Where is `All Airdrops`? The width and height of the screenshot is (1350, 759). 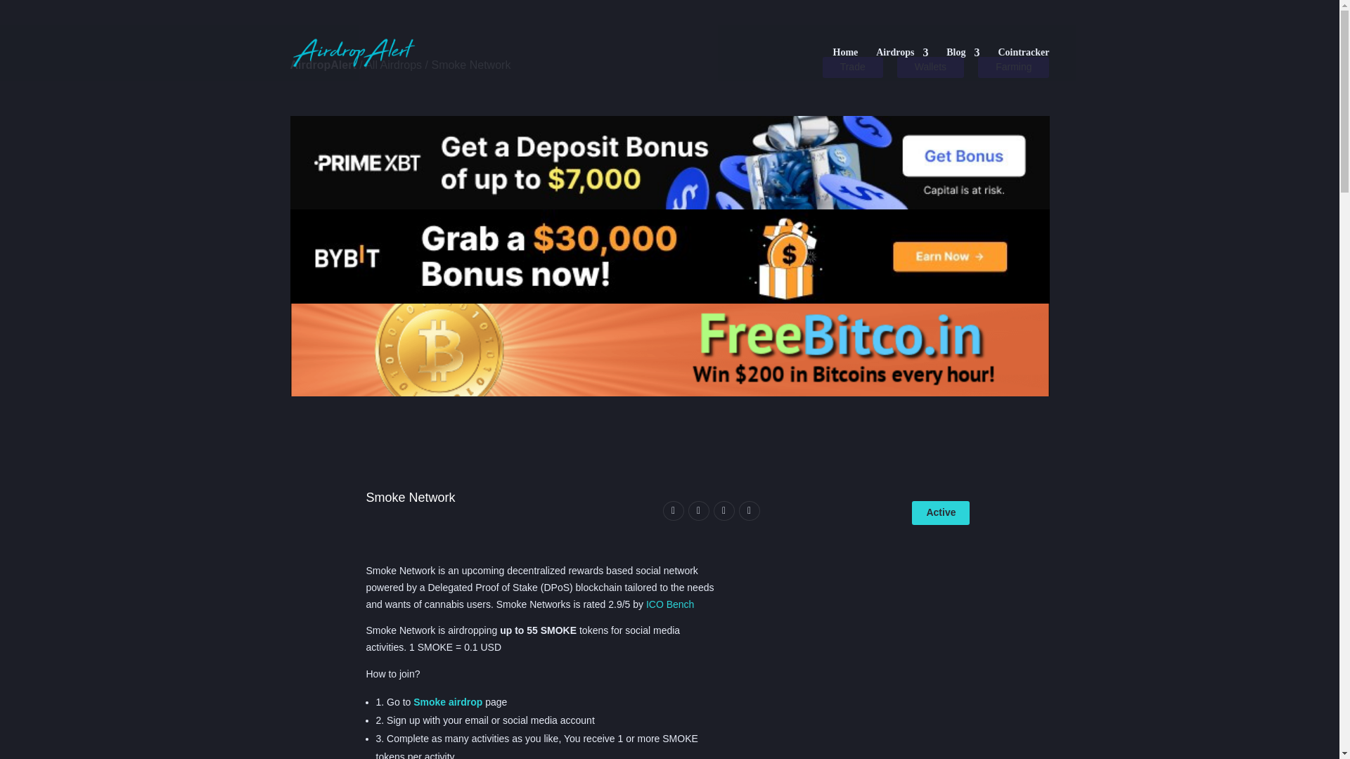
All Airdrops is located at coordinates (392, 65).